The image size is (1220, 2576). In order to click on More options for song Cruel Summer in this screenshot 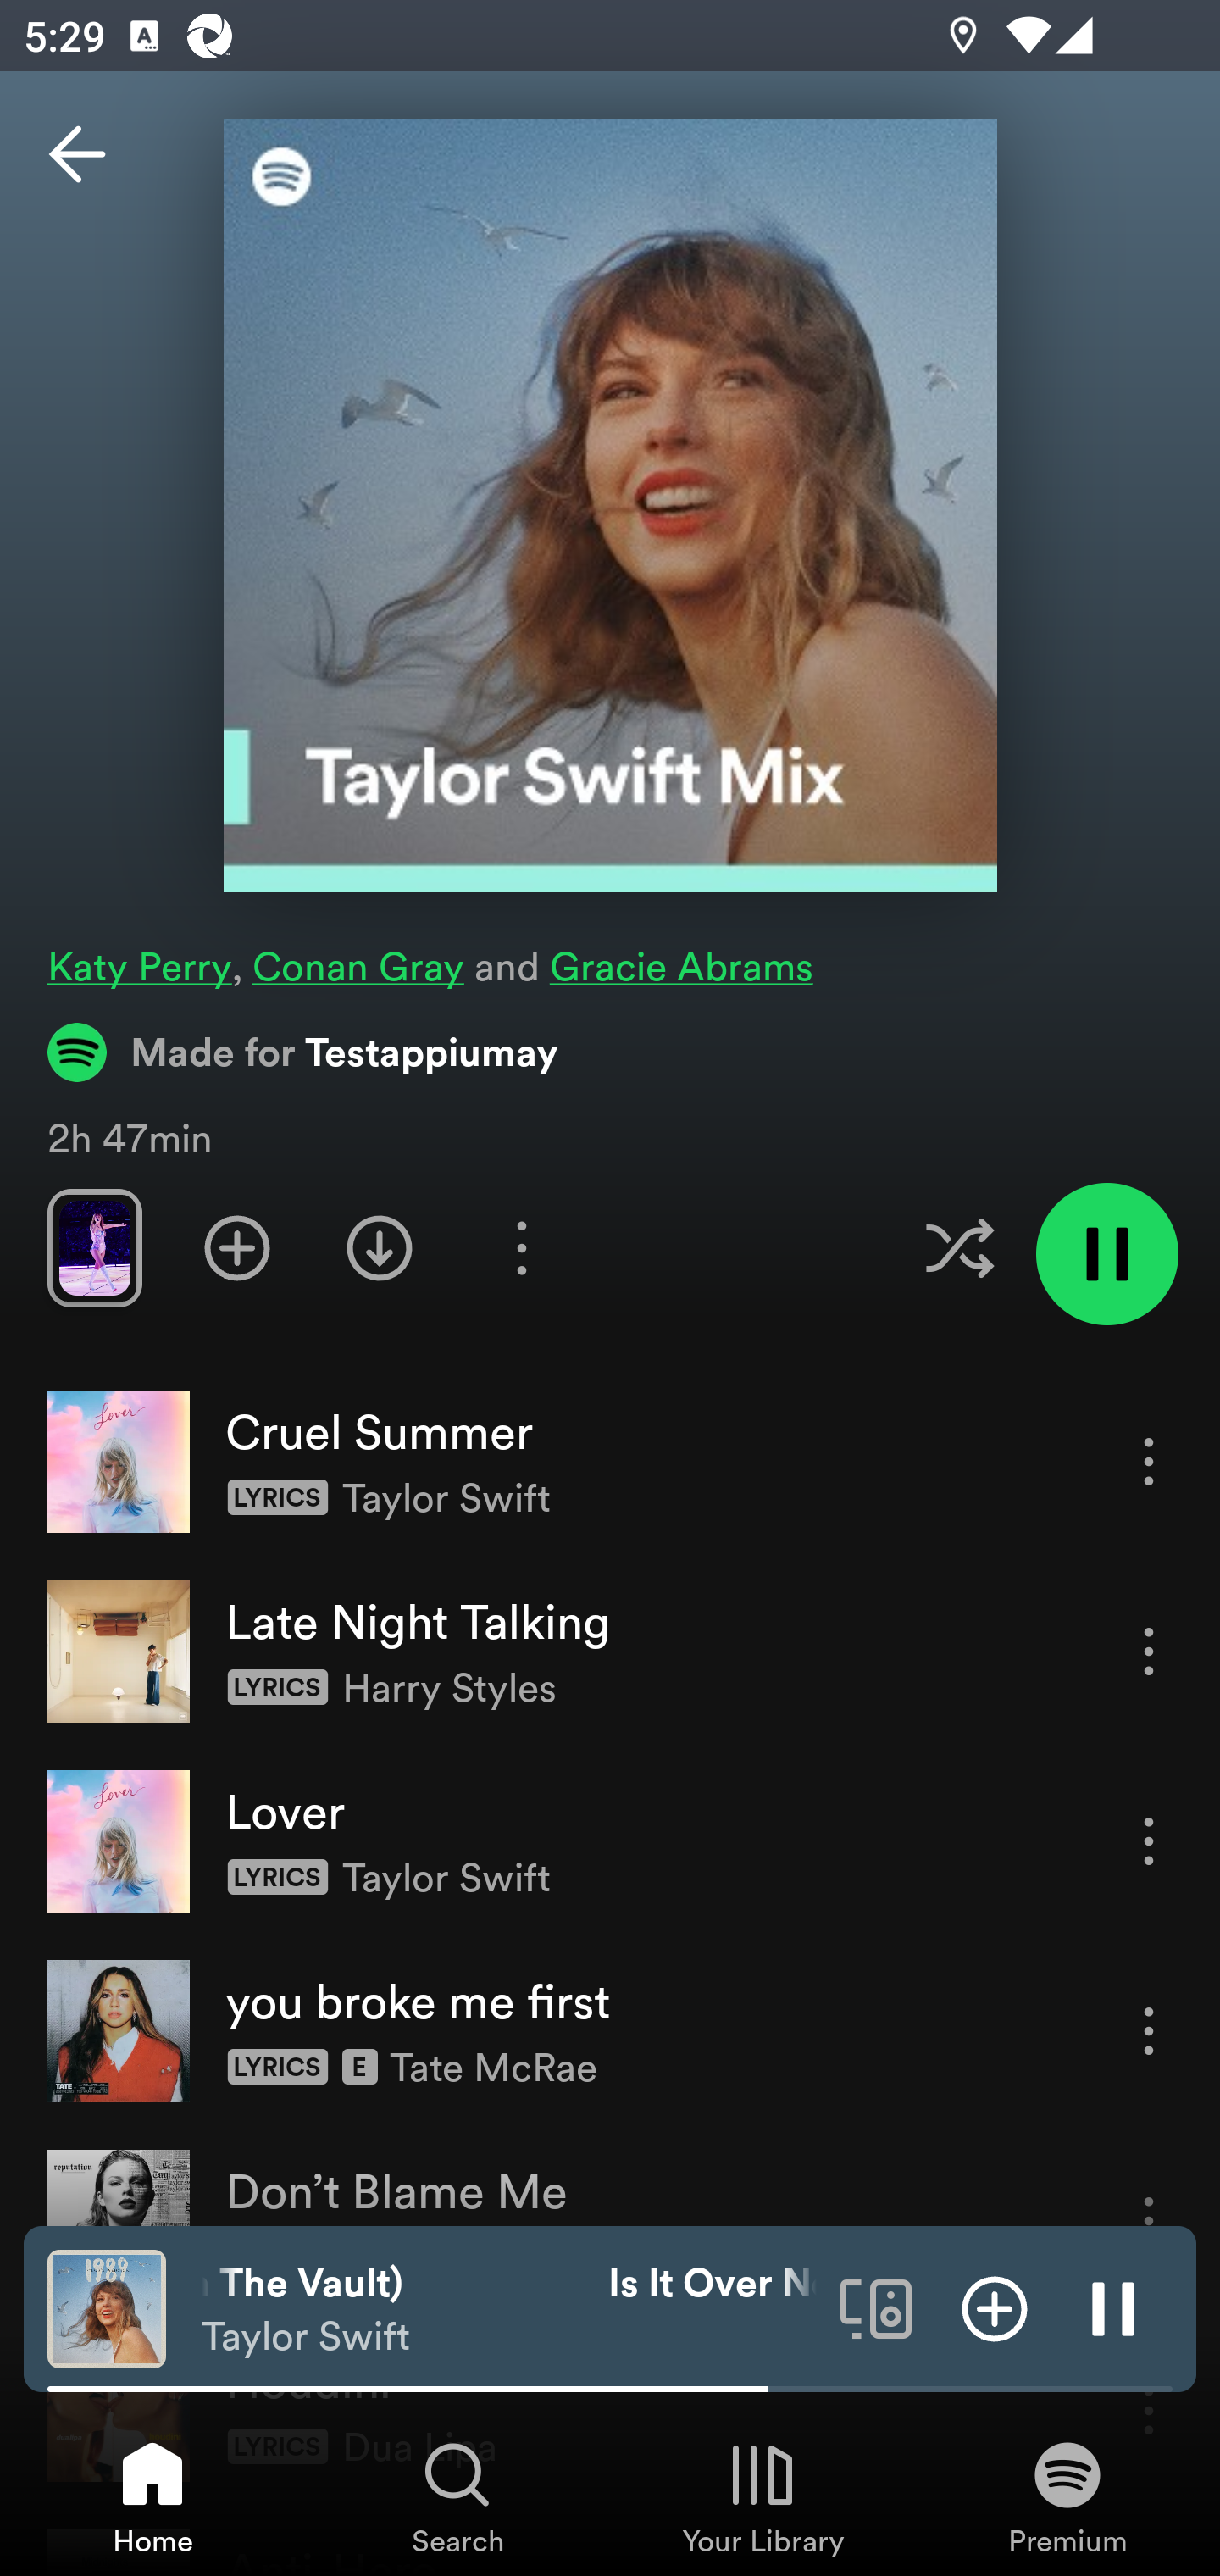, I will do `click(1149, 1461)`.